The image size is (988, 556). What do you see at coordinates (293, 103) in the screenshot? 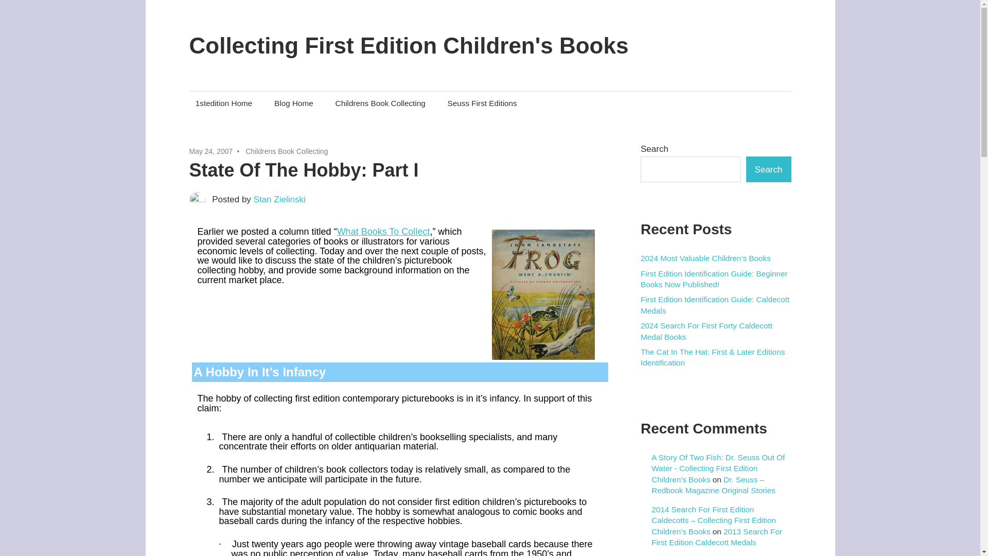
I see `Blog Home` at bounding box center [293, 103].